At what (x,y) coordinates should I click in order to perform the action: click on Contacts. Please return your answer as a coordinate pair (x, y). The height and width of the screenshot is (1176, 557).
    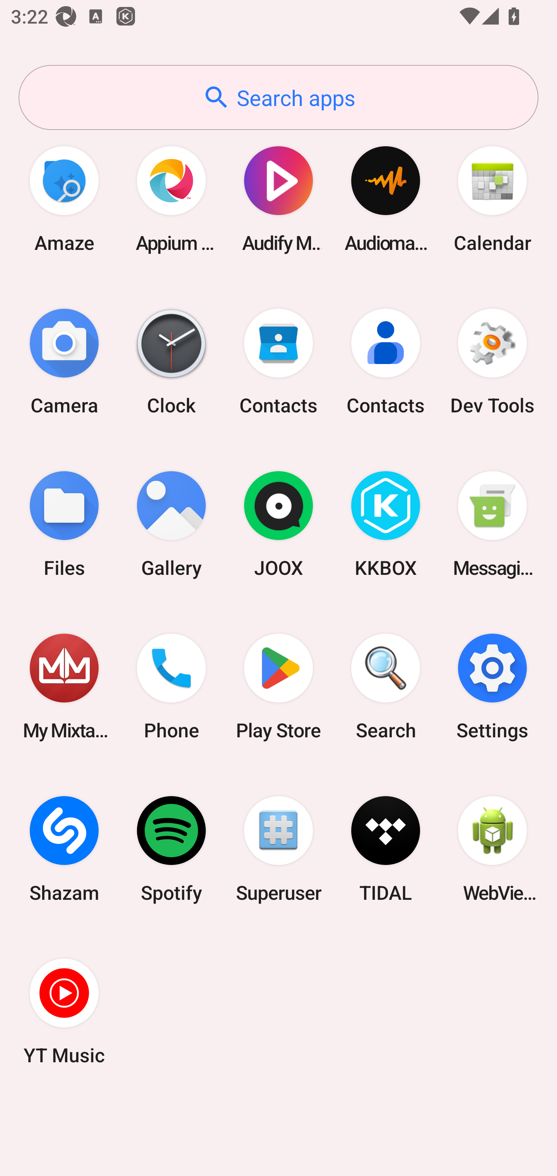
    Looking at the image, I should click on (278, 361).